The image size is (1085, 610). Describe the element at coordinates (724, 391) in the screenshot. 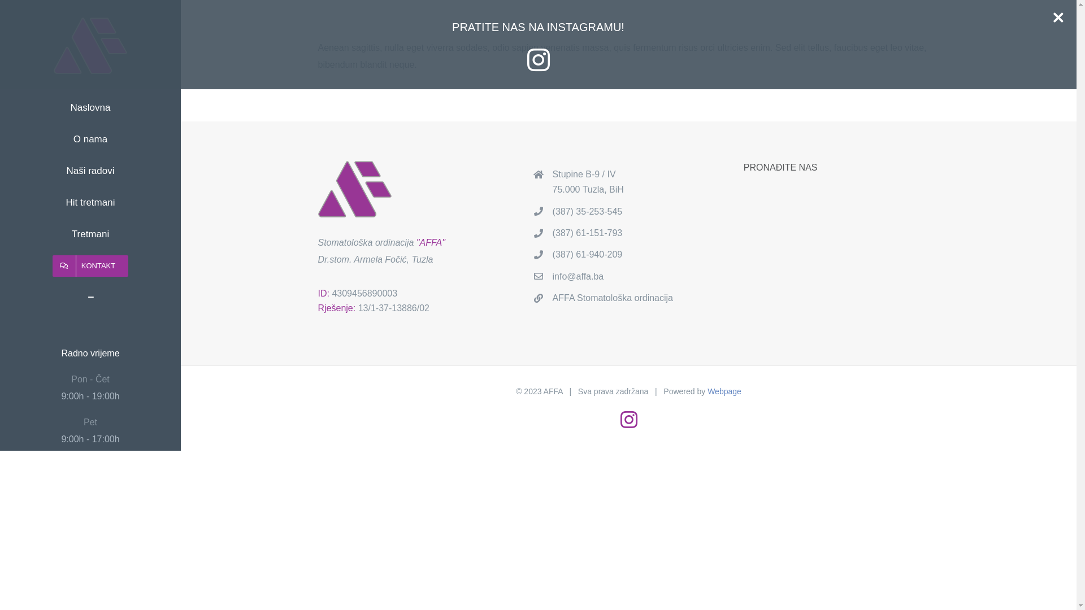

I see `Webpage` at that location.